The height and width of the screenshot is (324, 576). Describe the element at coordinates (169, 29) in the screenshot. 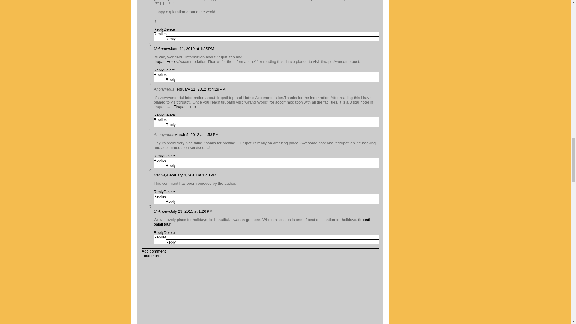

I see `Delete` at that location.